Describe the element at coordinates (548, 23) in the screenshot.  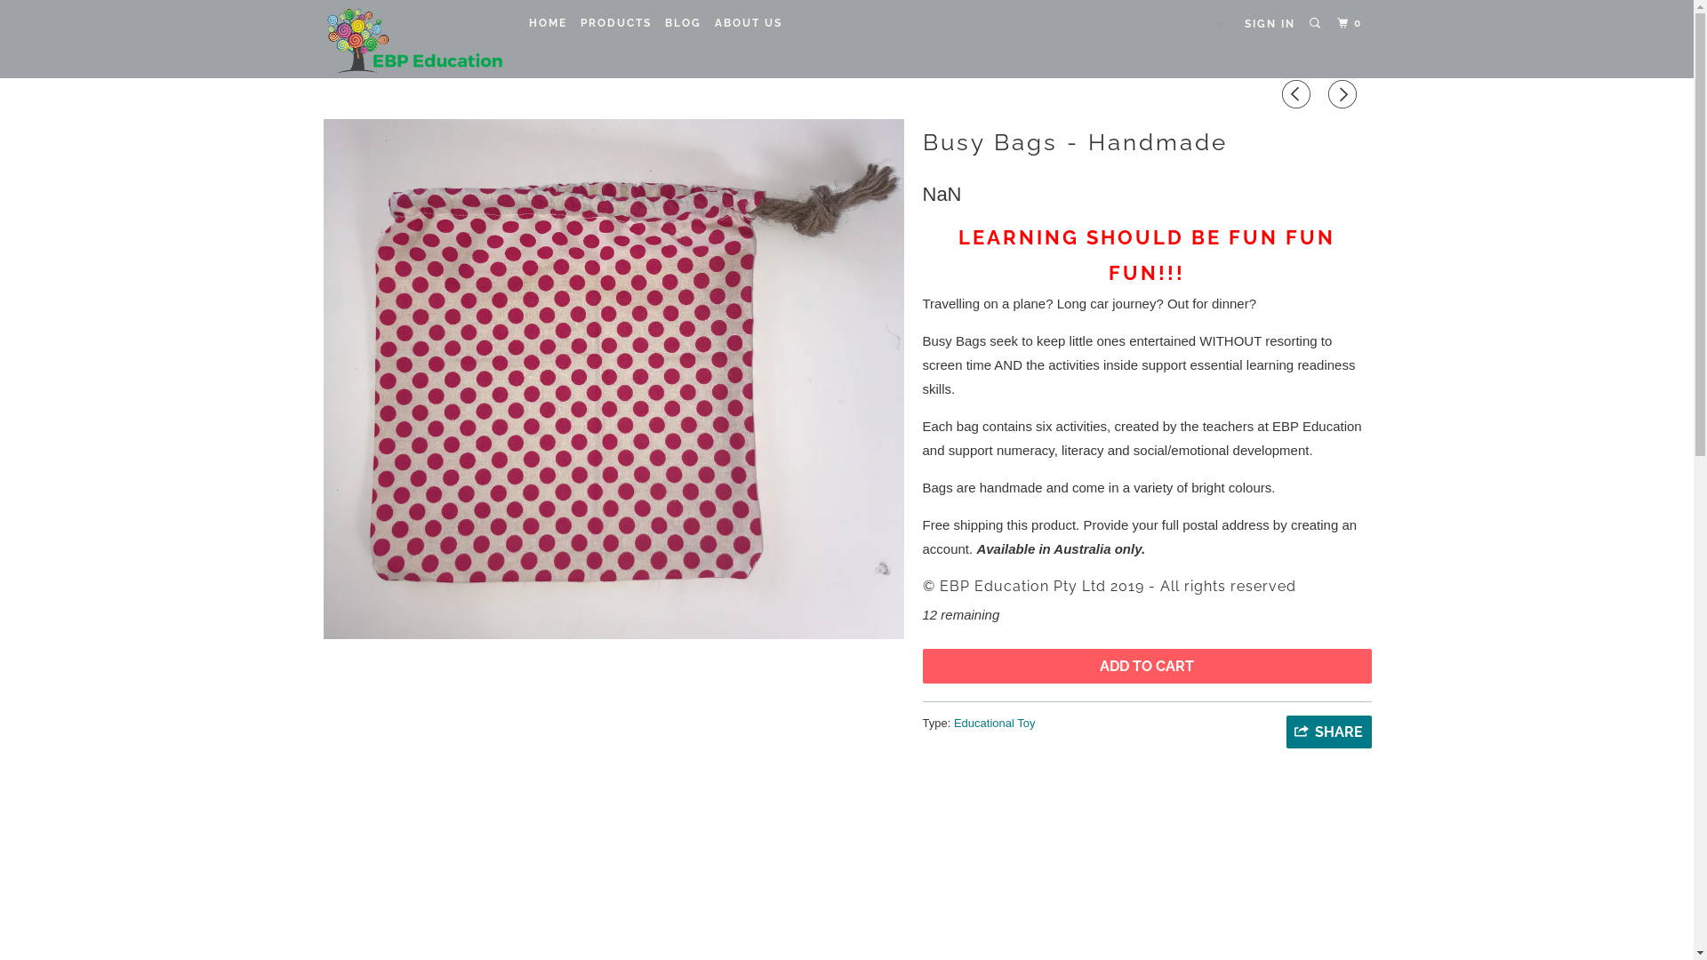
I see `HOME` at that location.